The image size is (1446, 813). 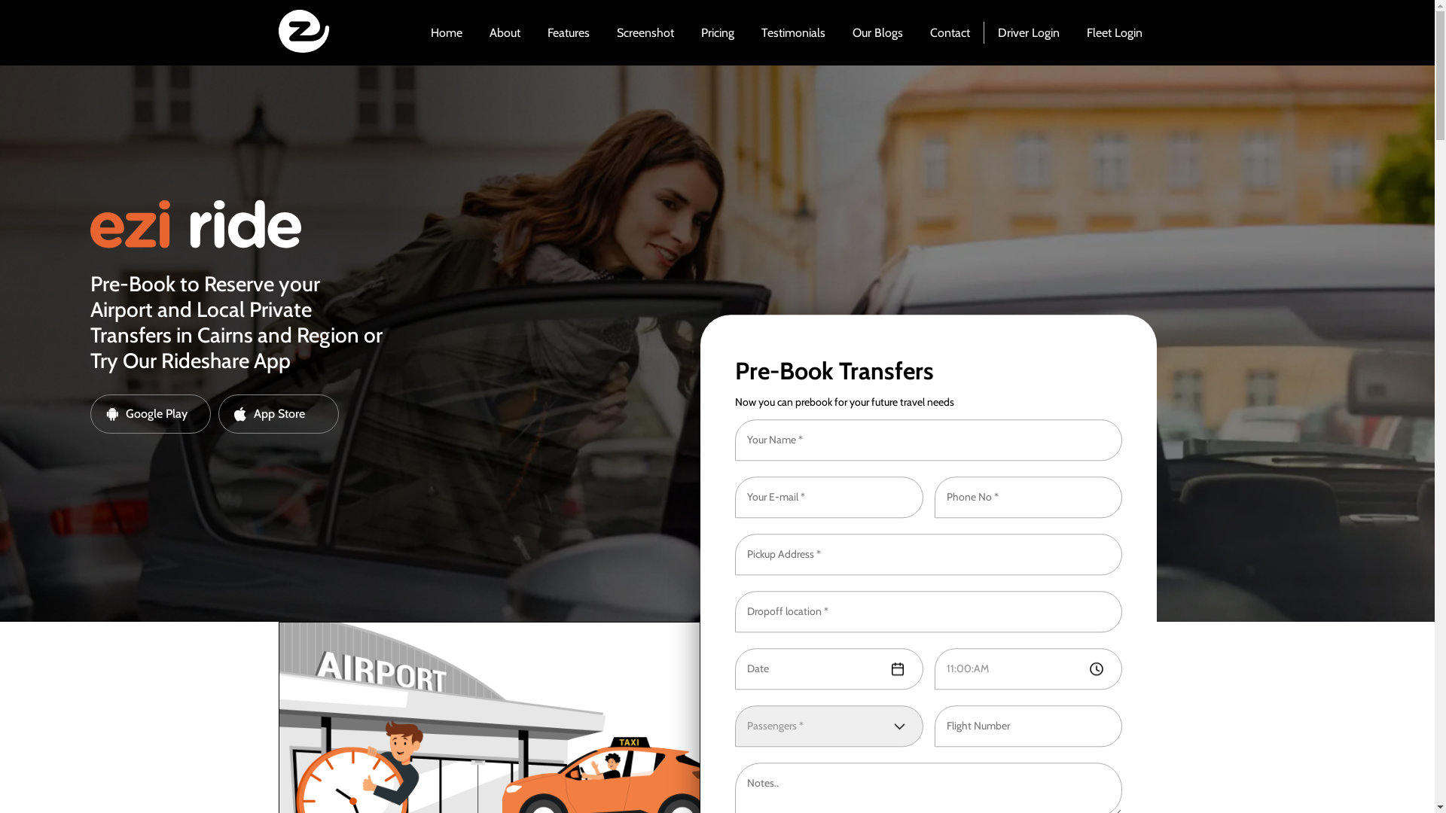 I want to click on Ezi Ride, so click(x=299, y=74).